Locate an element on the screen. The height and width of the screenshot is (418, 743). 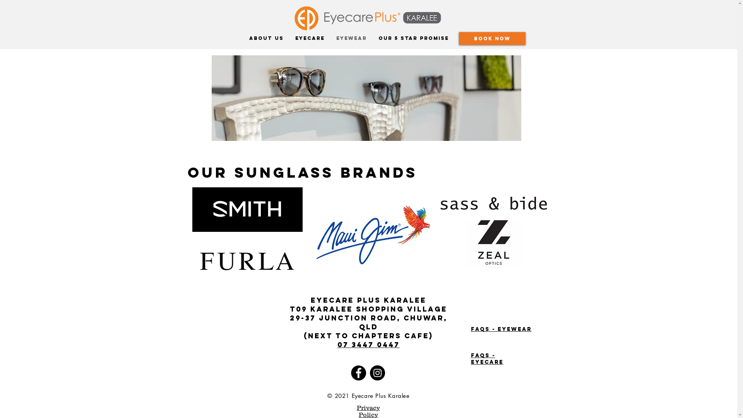
Eyewear is located at coordinates (351, 38).